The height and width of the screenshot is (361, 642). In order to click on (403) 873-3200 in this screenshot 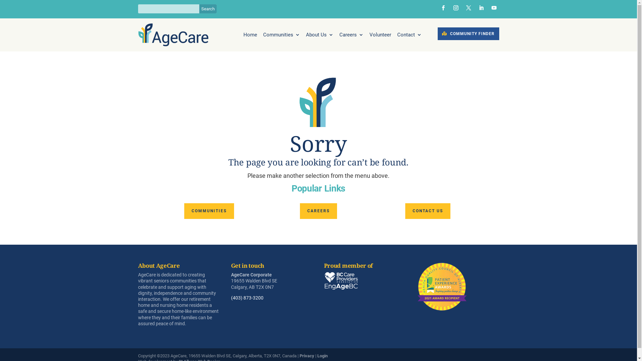, I will do `click(247, 297)`.